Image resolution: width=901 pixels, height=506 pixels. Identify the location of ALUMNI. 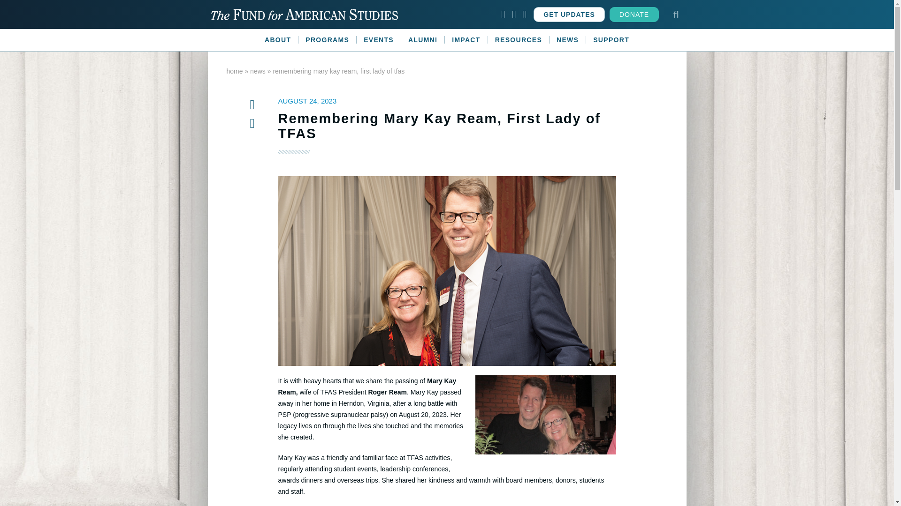
(423, 39).